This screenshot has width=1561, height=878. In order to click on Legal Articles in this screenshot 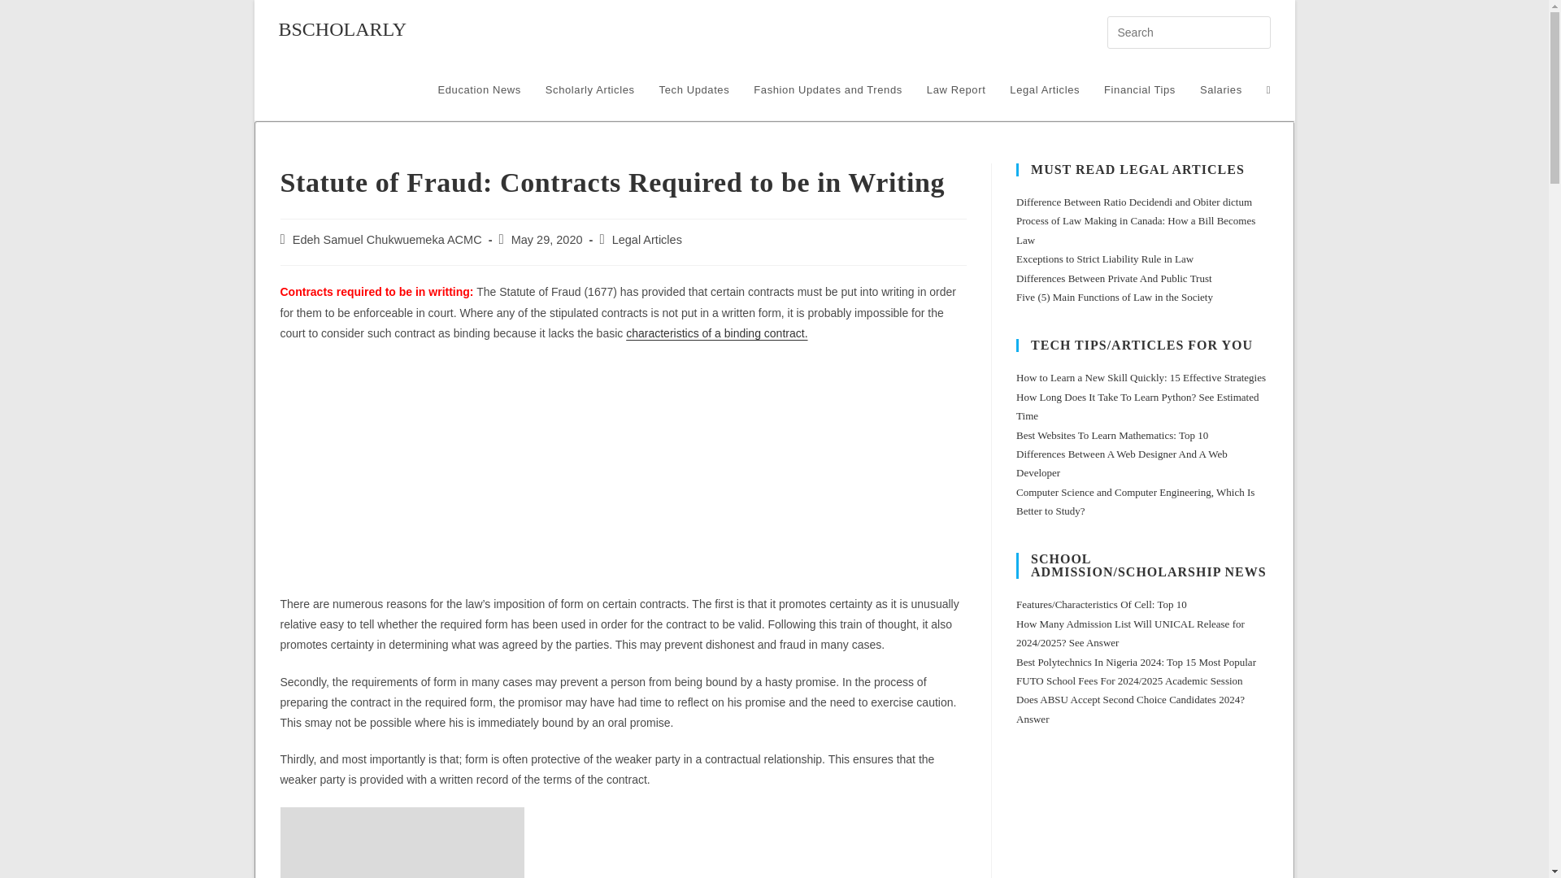, I will do `click(1044, 89)`.